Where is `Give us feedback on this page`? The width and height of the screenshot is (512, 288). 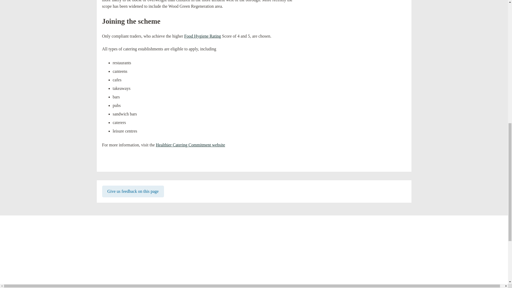 Give us feedback on this page is located at coordinates (133, 191).